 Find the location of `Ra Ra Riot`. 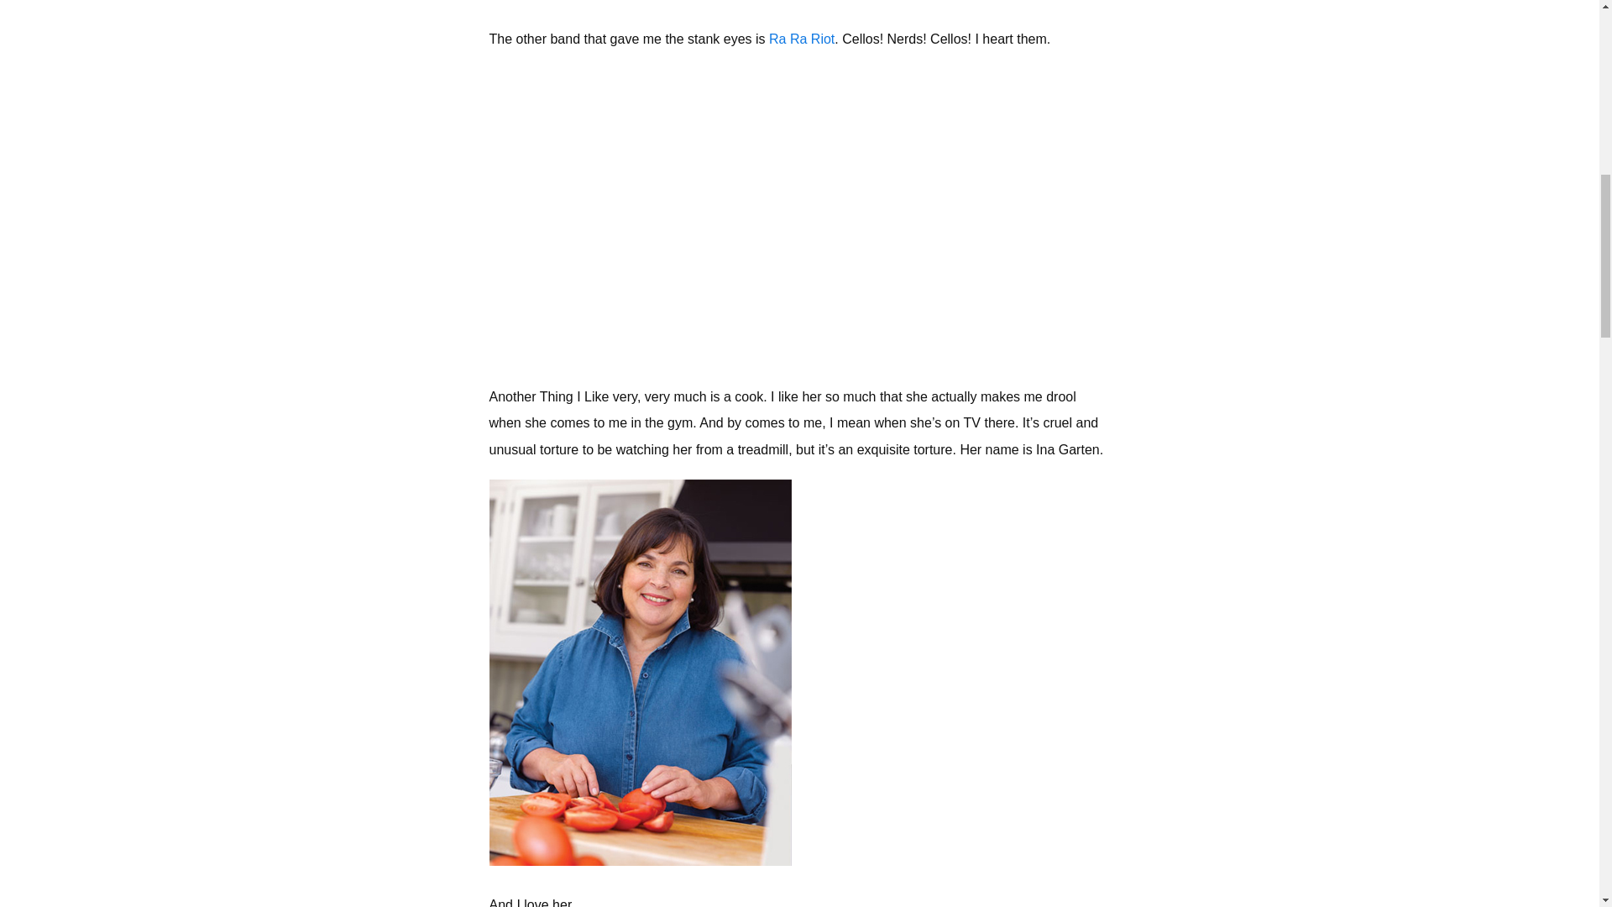

Ra Ra Riot is located at coordinates (801, 39).